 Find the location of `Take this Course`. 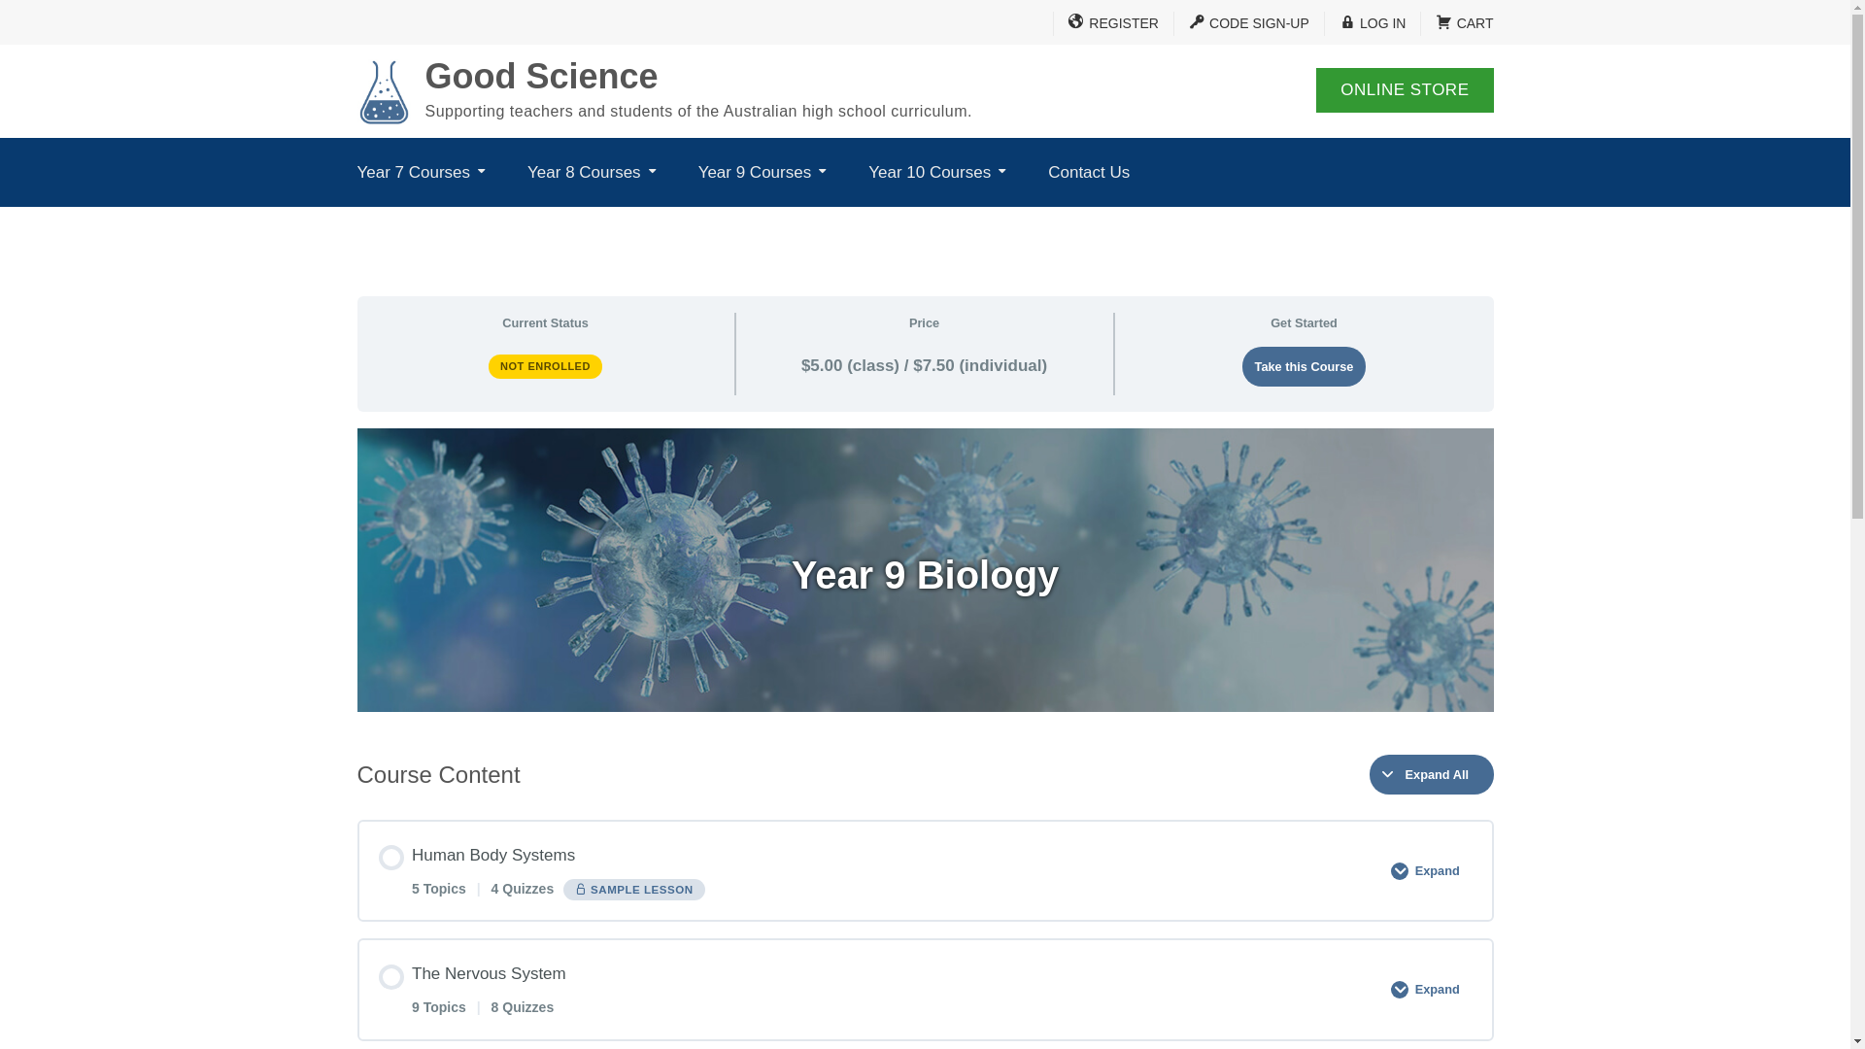

Take this Course is located at coordinates (1304, 367).